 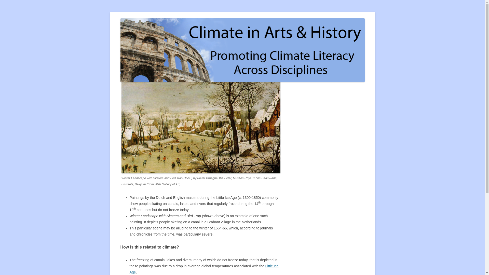 What do you see at coordinates (204, 269) in the screenshot?
I see `Little Ice Age` at bounding box center [204, 269].